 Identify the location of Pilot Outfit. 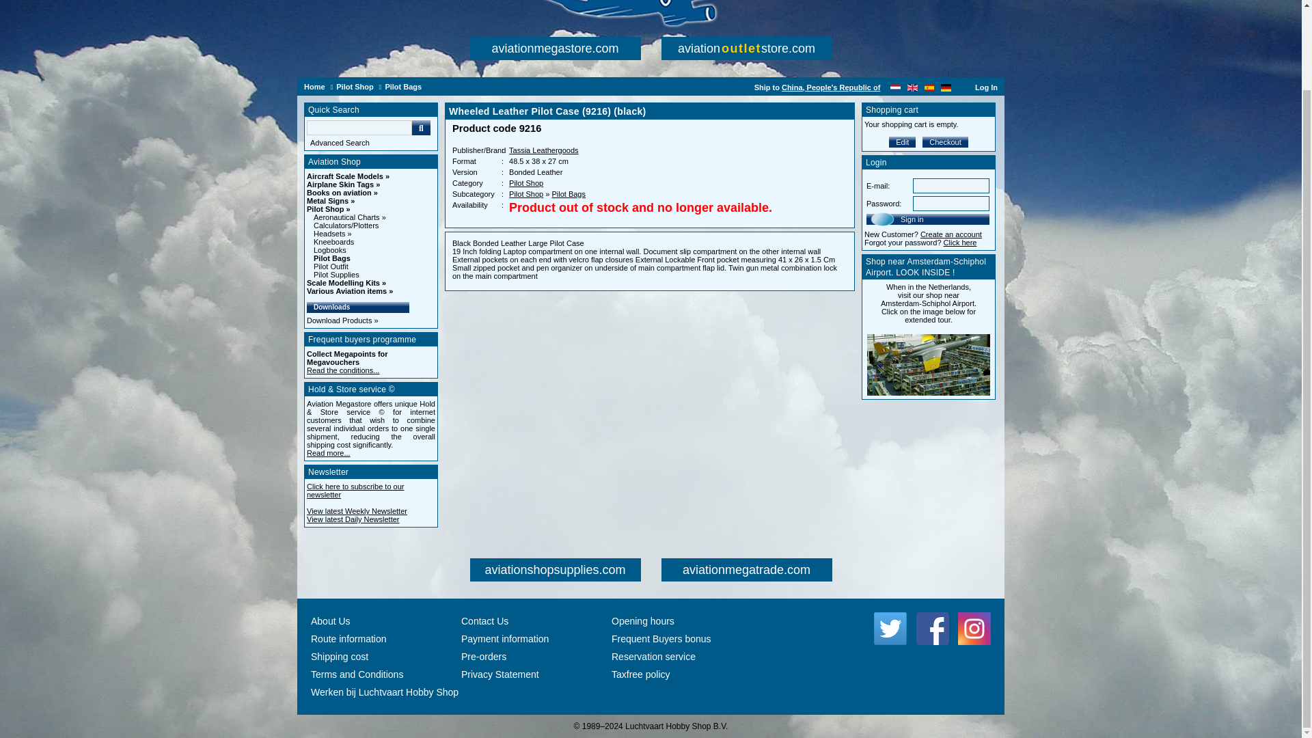
(331, 266).